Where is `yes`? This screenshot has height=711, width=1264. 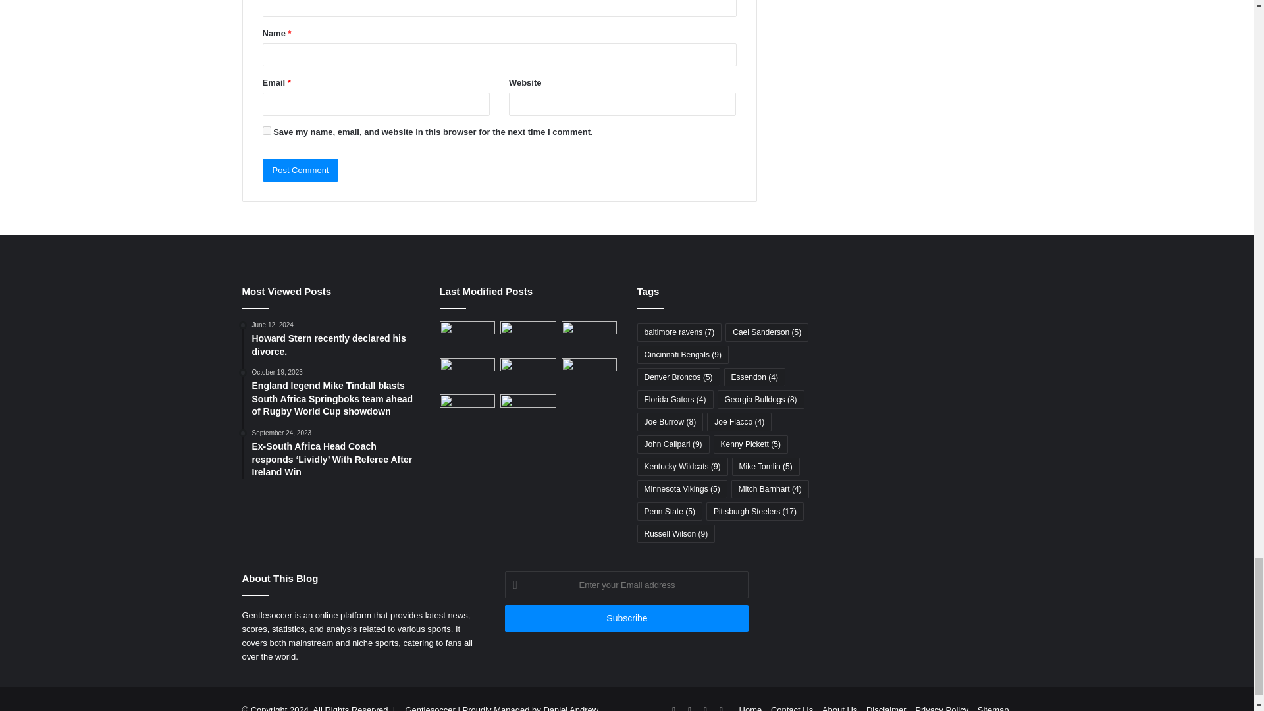
yes is located at coordinates (266, 130).